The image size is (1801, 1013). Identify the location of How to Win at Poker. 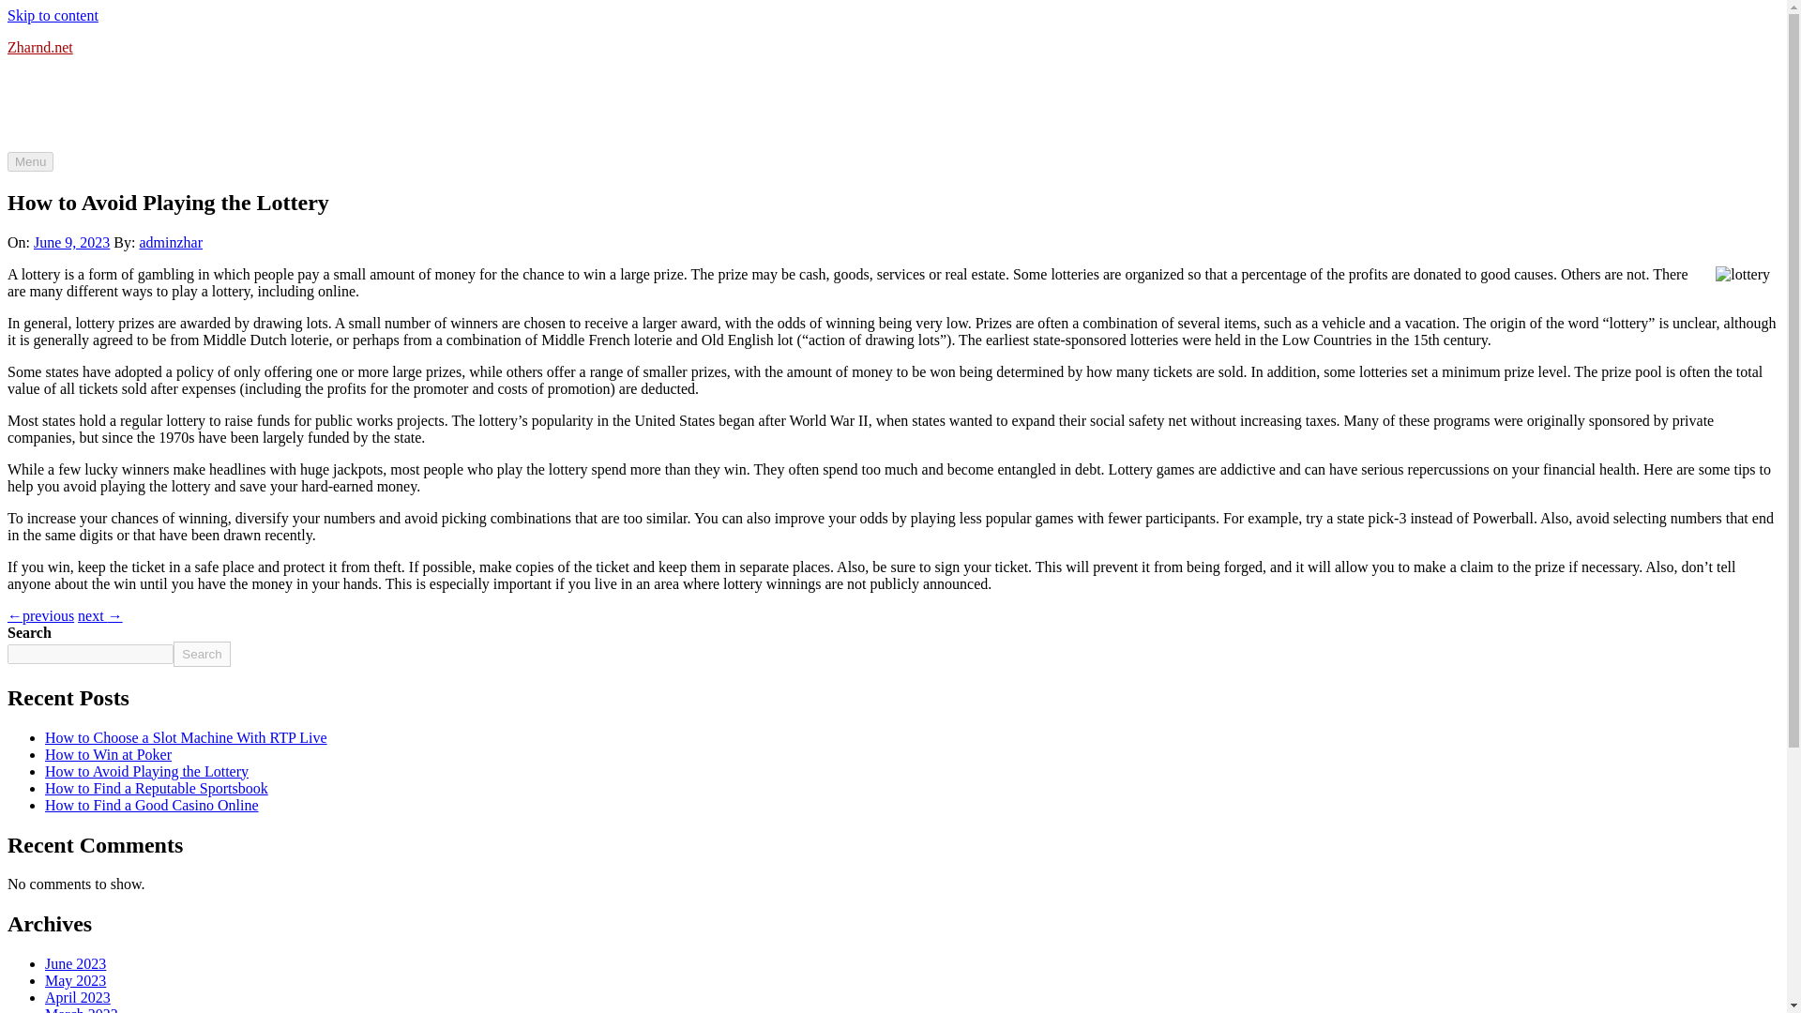
(108, 754).